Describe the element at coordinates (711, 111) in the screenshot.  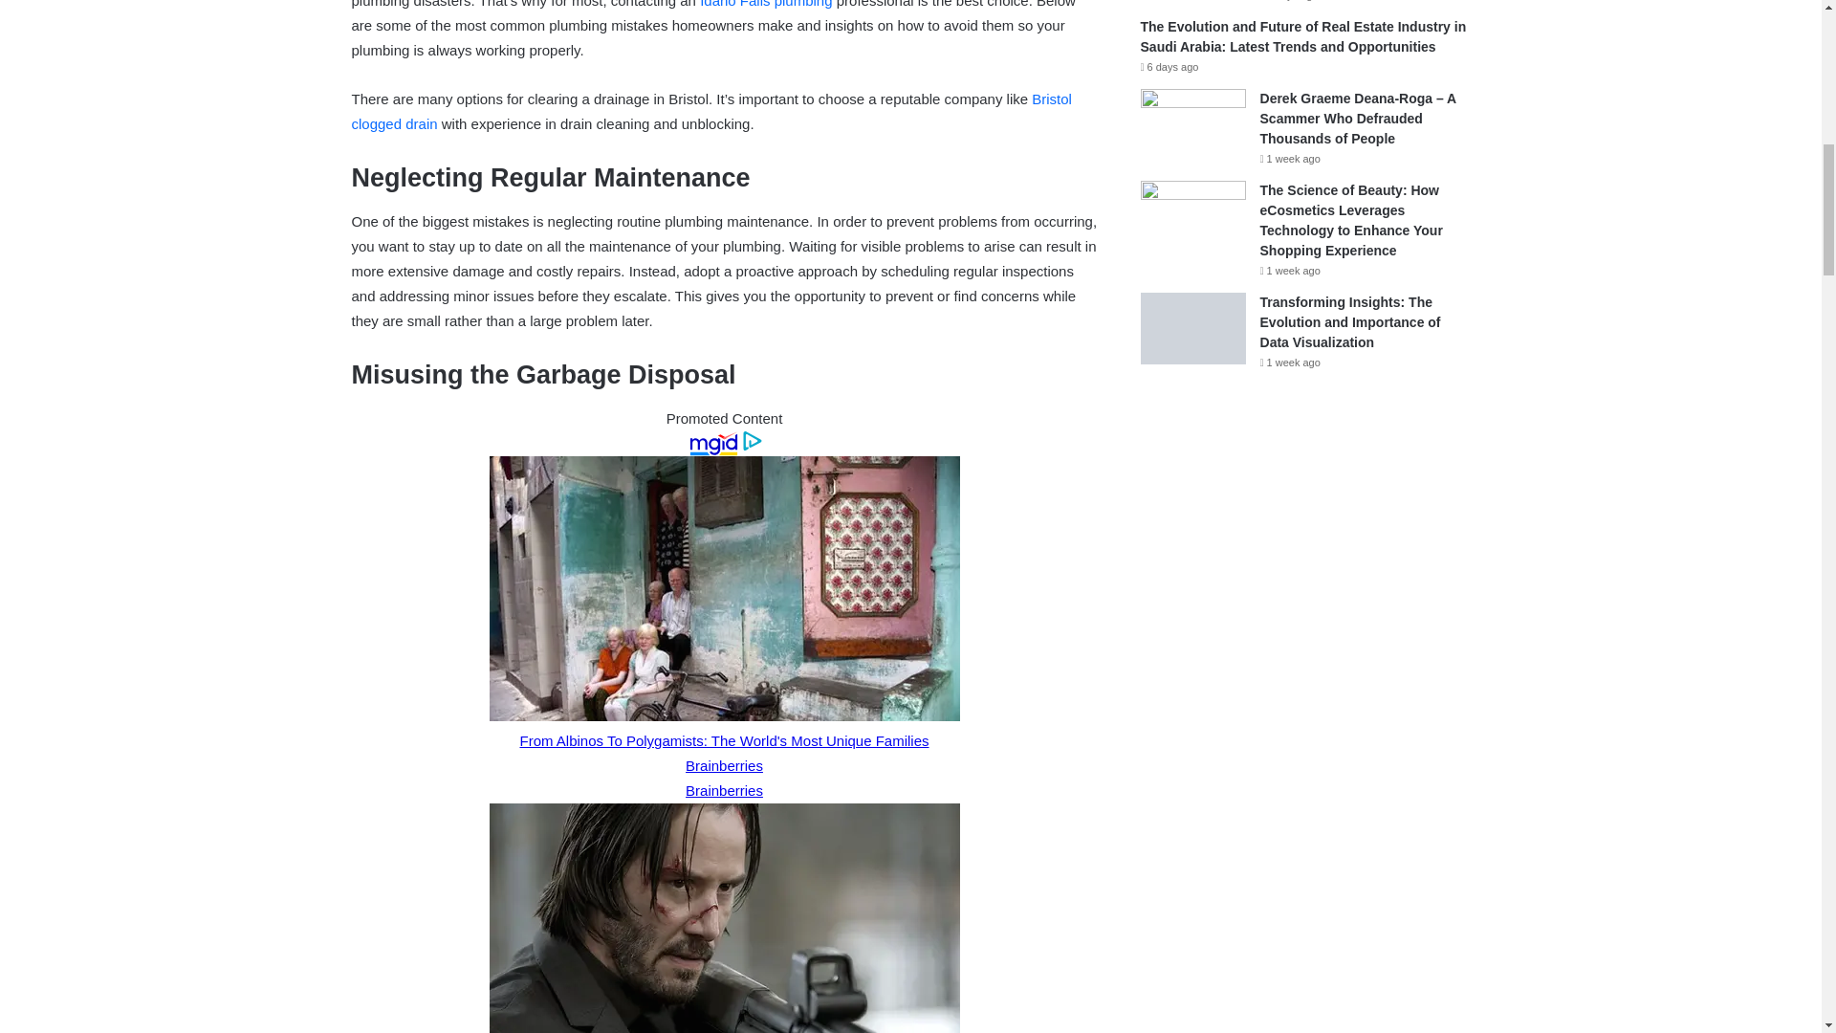
I see `Bristol clogged drain` at that location.